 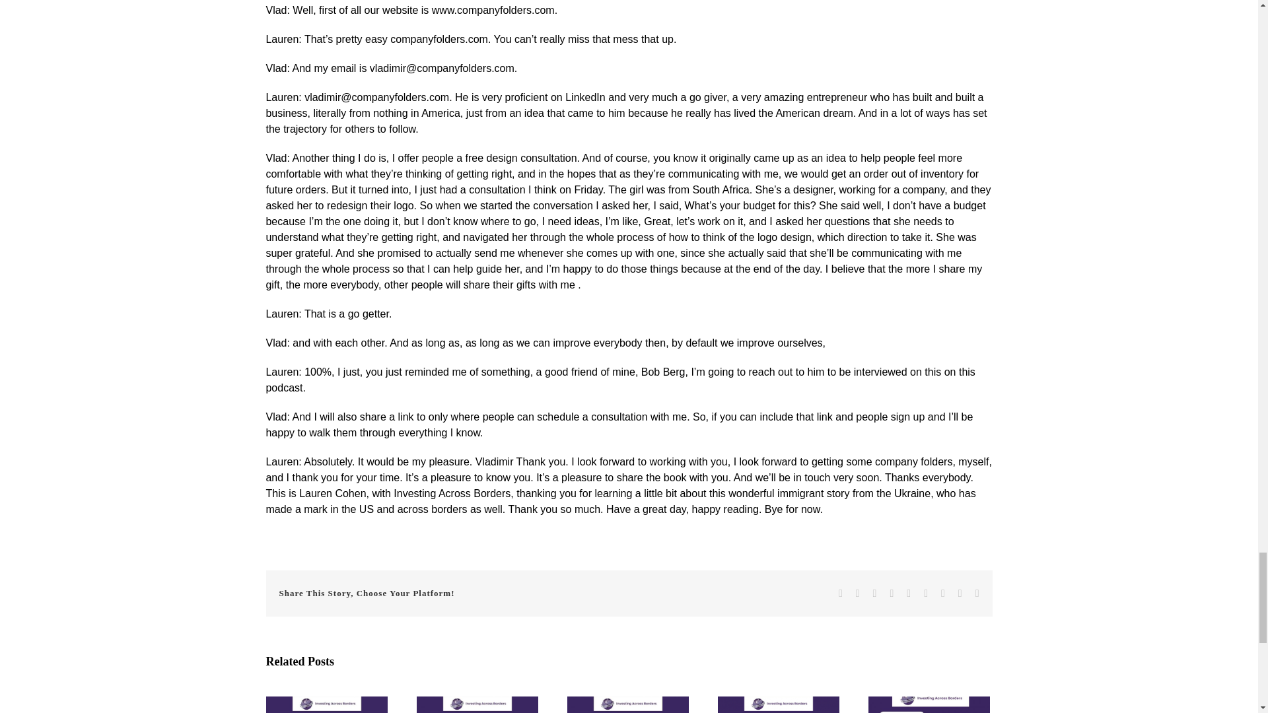 I want to click on Email, so click(x=977, y=594).